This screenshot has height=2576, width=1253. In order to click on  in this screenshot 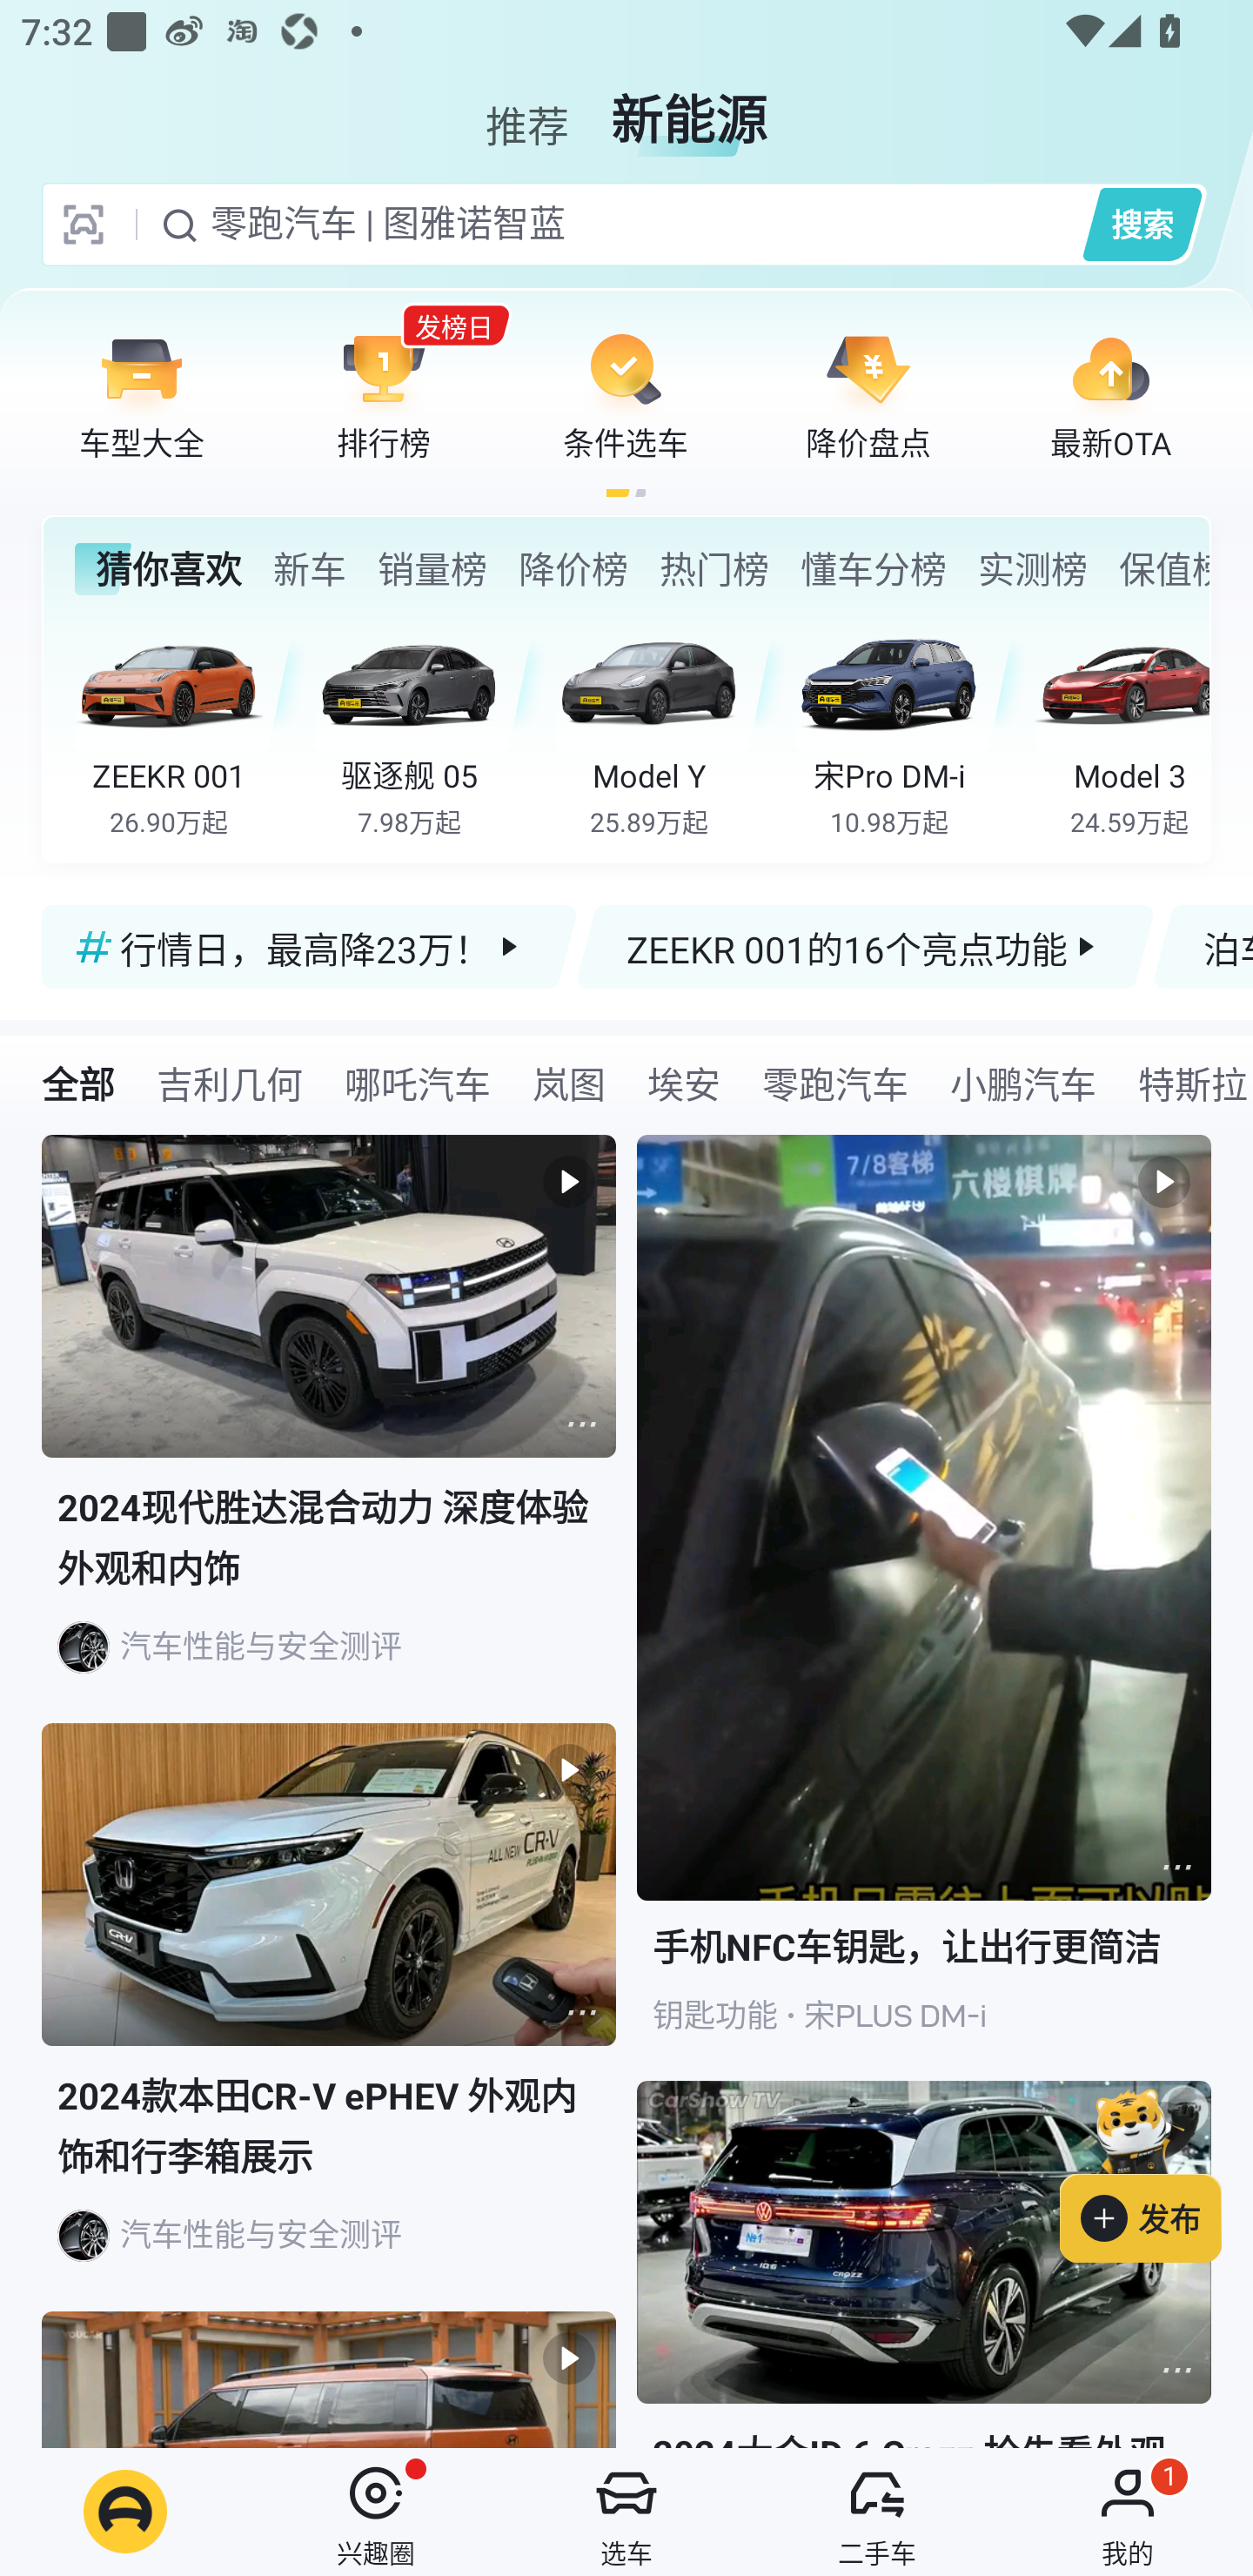, I will do `click(581, 2012)`.